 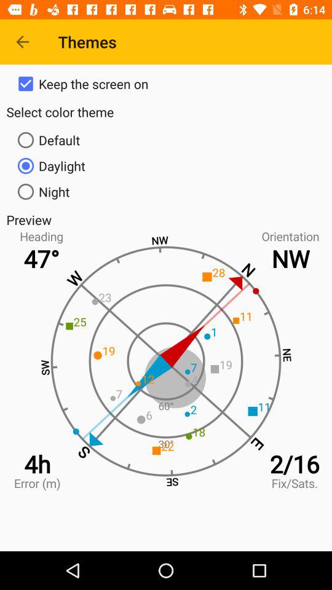 What do you see at coordinates (22, 42) in the screenshot?
I see `launch item to the left of the themes` at bounding box center [22, 42].